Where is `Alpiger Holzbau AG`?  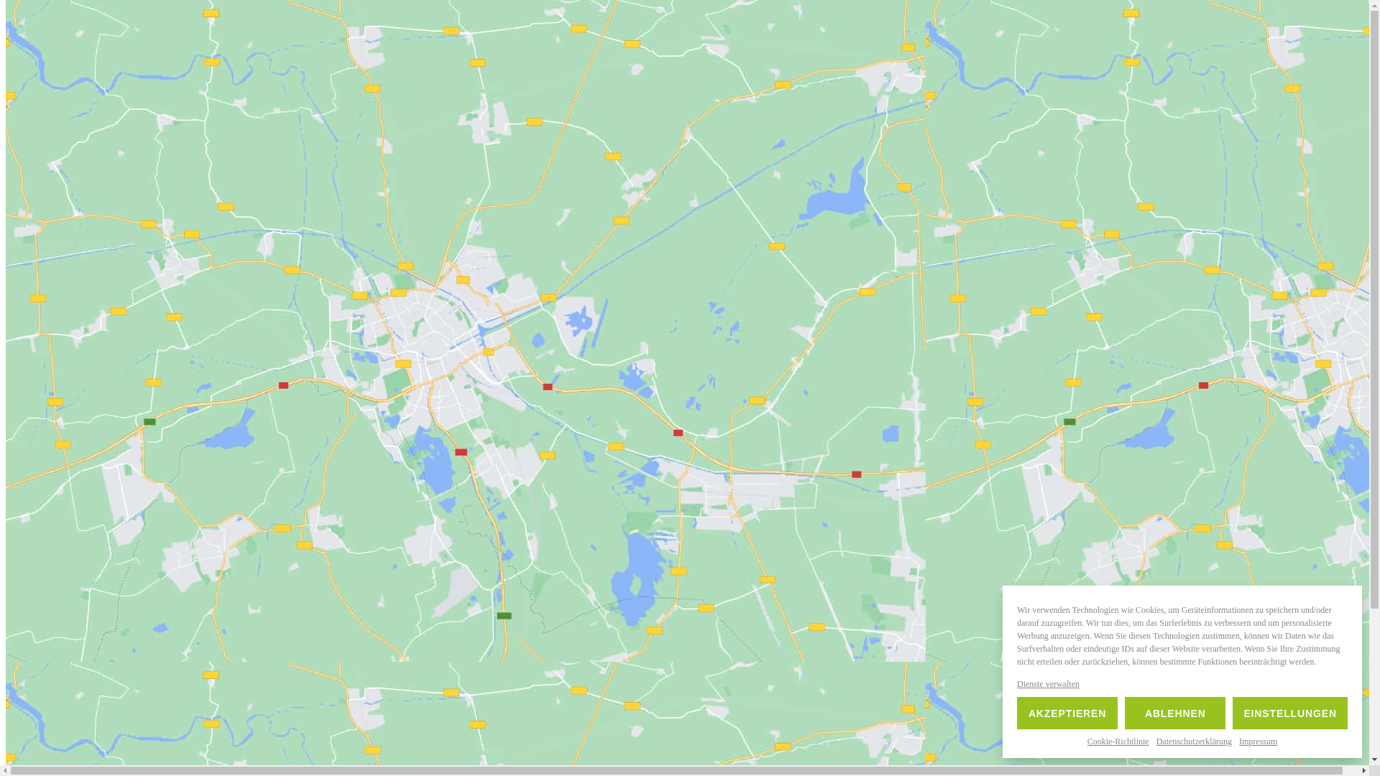
Alpiger Holzbau AG is located at coordinates (82, 148).